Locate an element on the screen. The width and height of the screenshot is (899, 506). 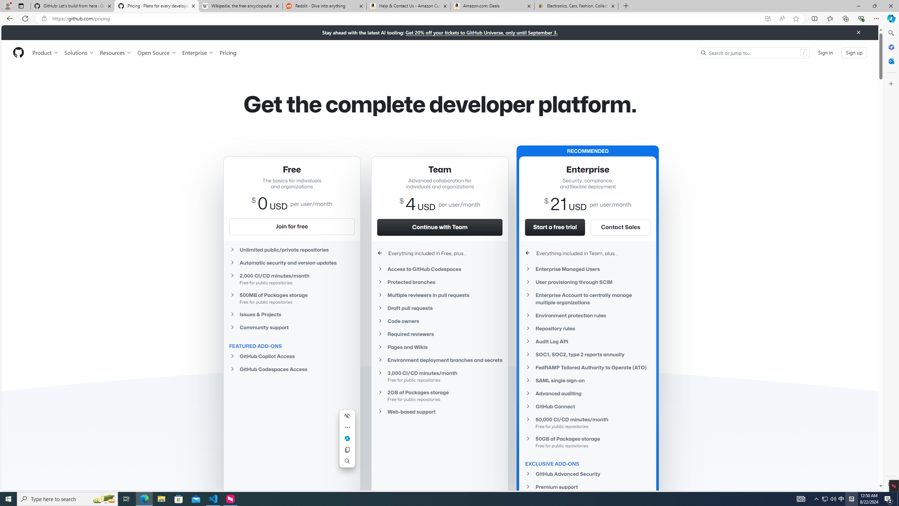
GitHub Advanced Security is located at coordinates (588, 474).